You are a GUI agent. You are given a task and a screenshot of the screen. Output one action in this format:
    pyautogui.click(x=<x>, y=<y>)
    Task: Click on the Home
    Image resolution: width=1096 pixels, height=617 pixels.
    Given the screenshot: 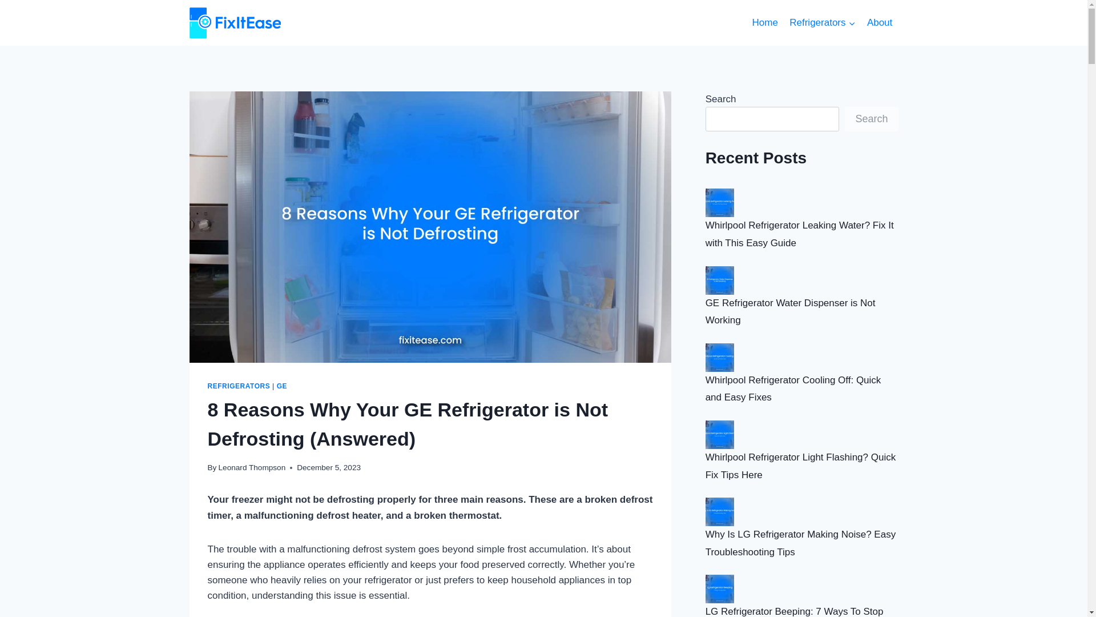 What is the action you would take?
    pyautogui.click(x=765, y=23)
    